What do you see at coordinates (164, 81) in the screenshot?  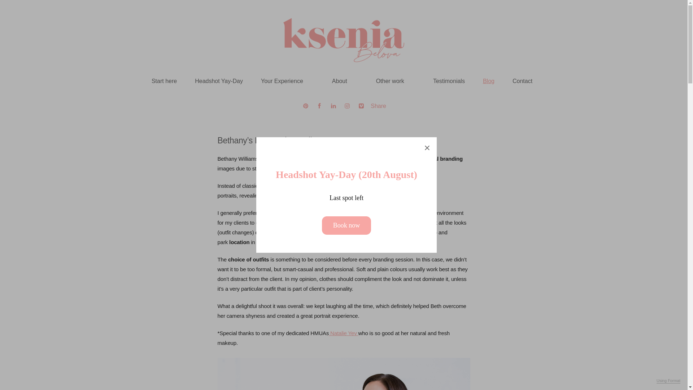 I see `Start here` at bounding box center [164, 81].